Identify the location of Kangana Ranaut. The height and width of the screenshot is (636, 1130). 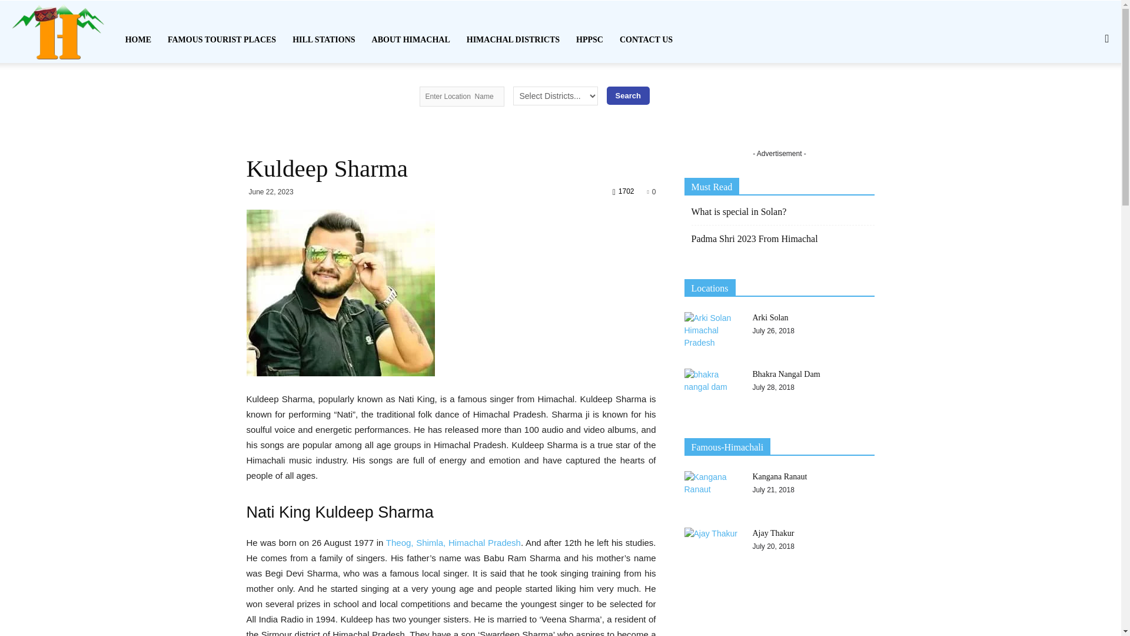
(779, 476).